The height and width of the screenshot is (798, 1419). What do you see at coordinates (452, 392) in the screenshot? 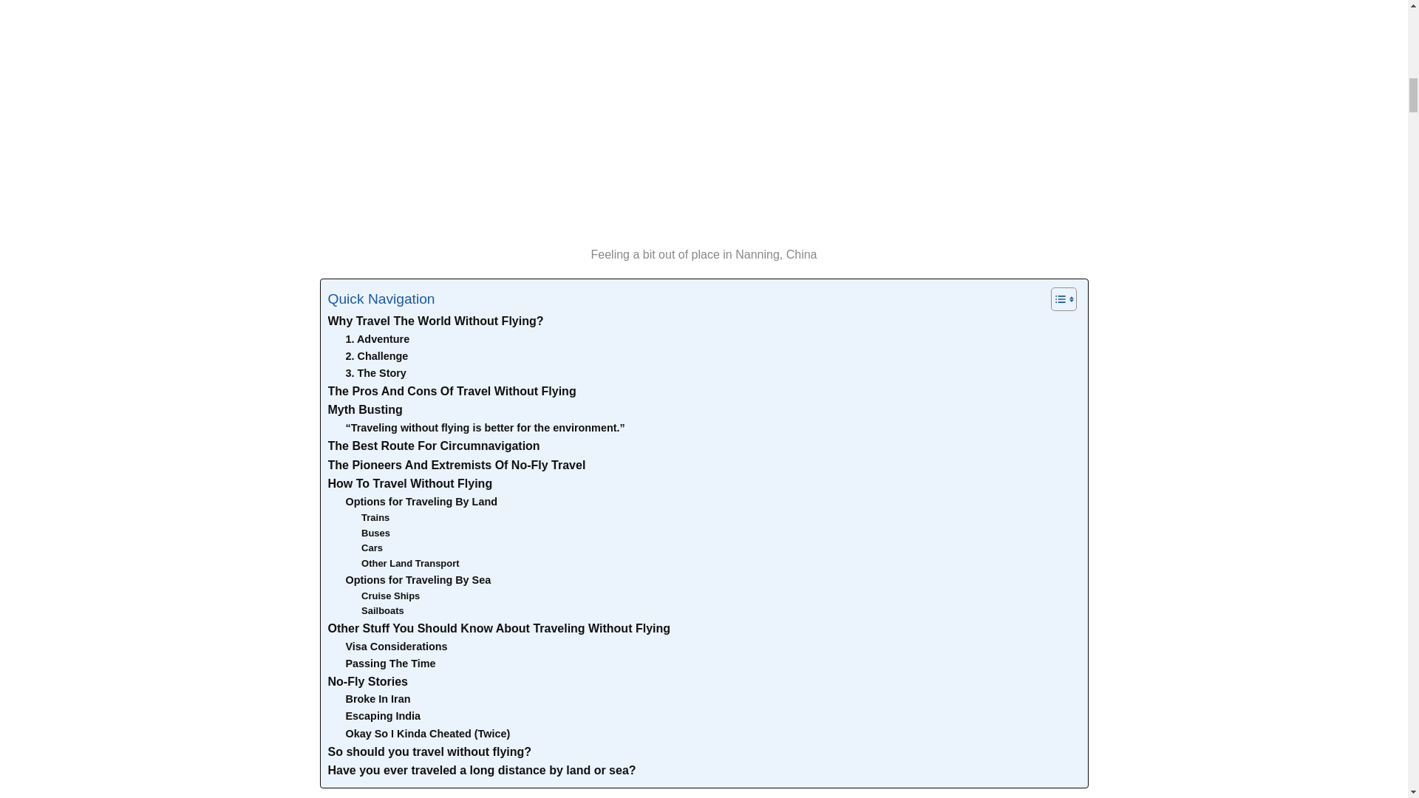
I see `The Pros And Cons Of Travel Without Flying` at bounding box center [452, 392].